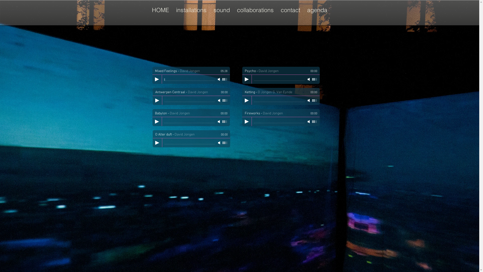 The height and width of the screenshot is (272, 483). Describe the element at coordinates (290, 10) in the screenshot. I see `contact` at that location.